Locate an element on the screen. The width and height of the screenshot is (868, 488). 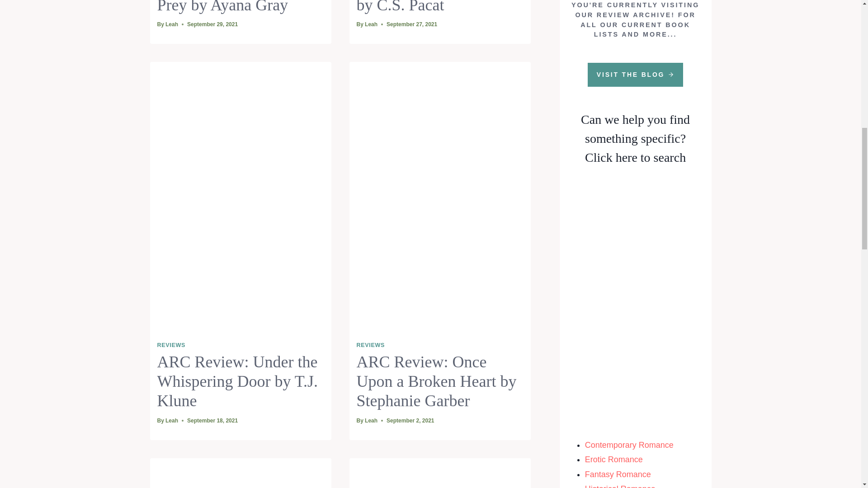
ARC Review: Under the Whispering Door by T.J. Klune is located at coordinates (238, 381).